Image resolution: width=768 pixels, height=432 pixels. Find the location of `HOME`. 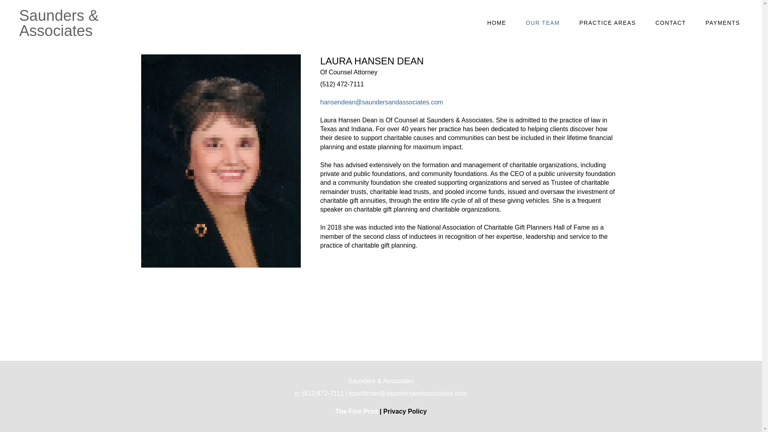

HOME is located at coordinates (497, 23).